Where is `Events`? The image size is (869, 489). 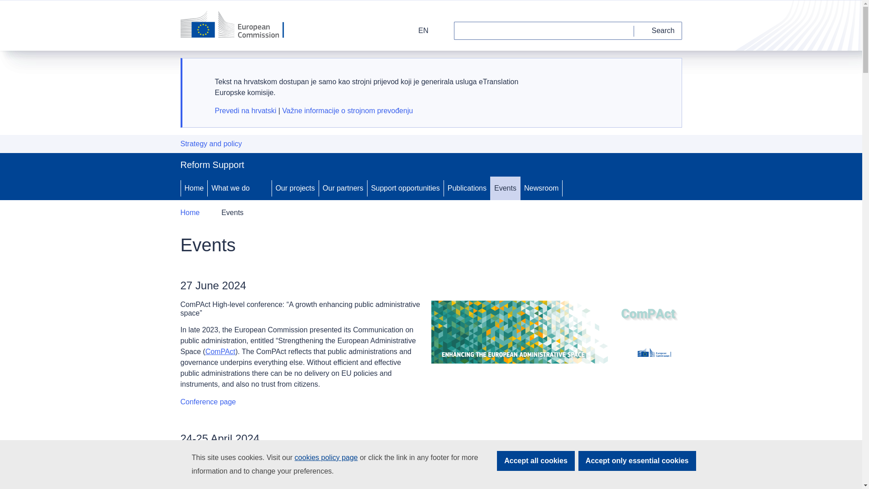
Events is located at coordinates (505, 188).